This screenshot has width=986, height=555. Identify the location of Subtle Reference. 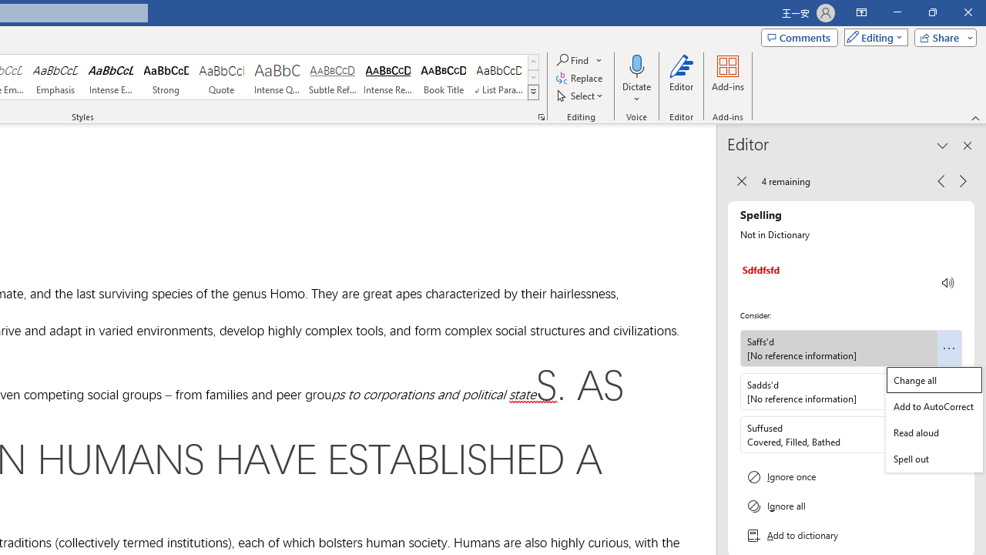
(333, 77).